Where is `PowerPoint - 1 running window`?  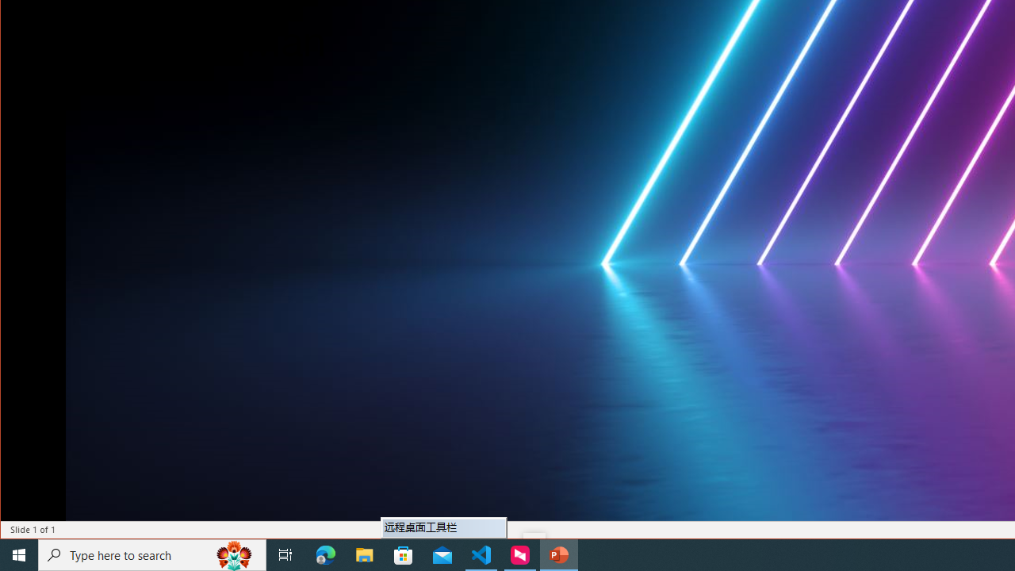
PowerPoint - 1 running window is located at coordinates (558, 555).